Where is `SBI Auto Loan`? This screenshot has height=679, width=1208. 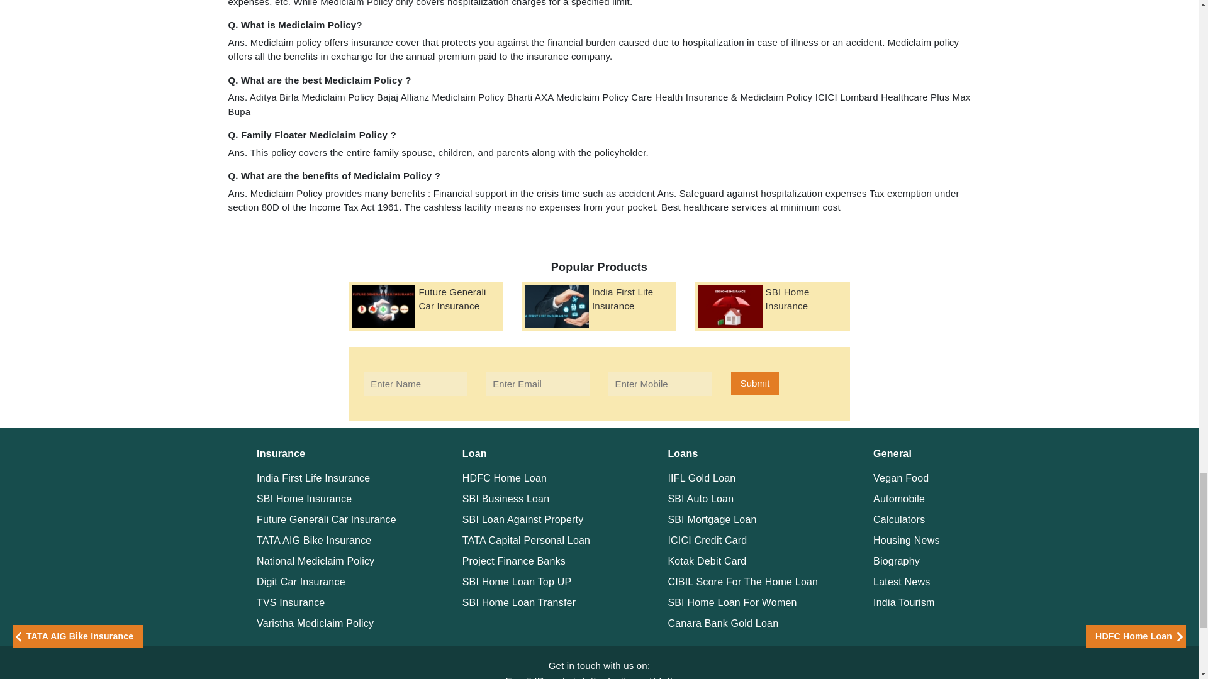 SBI Auto Loan is located at coordinates (700, 498).